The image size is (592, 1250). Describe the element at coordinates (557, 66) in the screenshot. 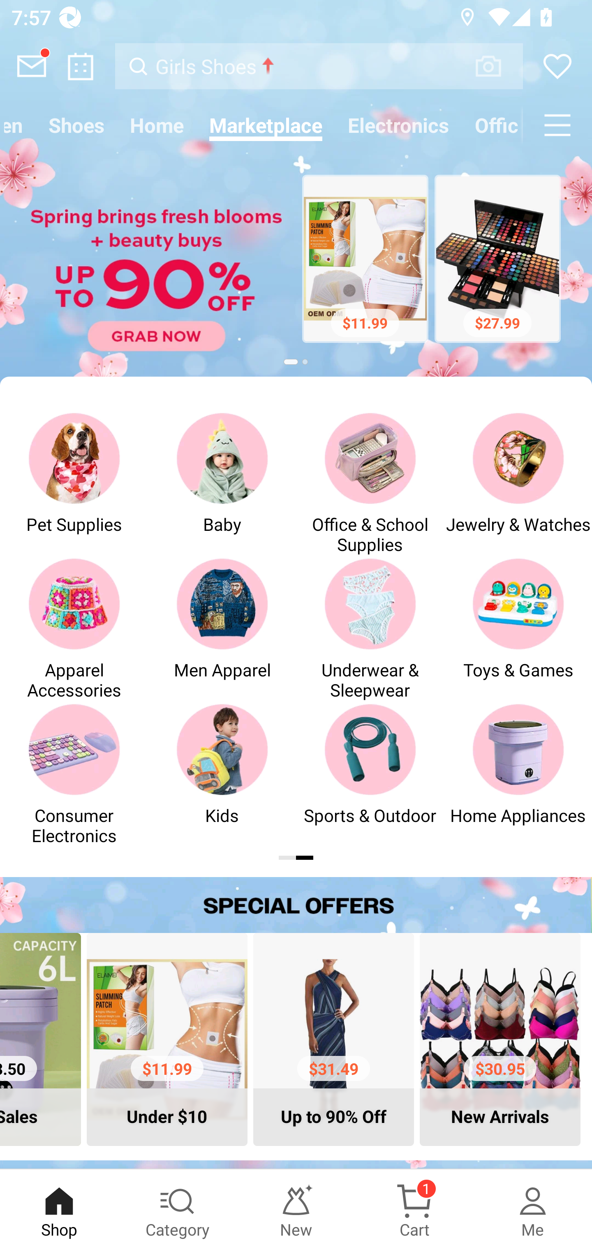

I see `Wishlist` at that location.